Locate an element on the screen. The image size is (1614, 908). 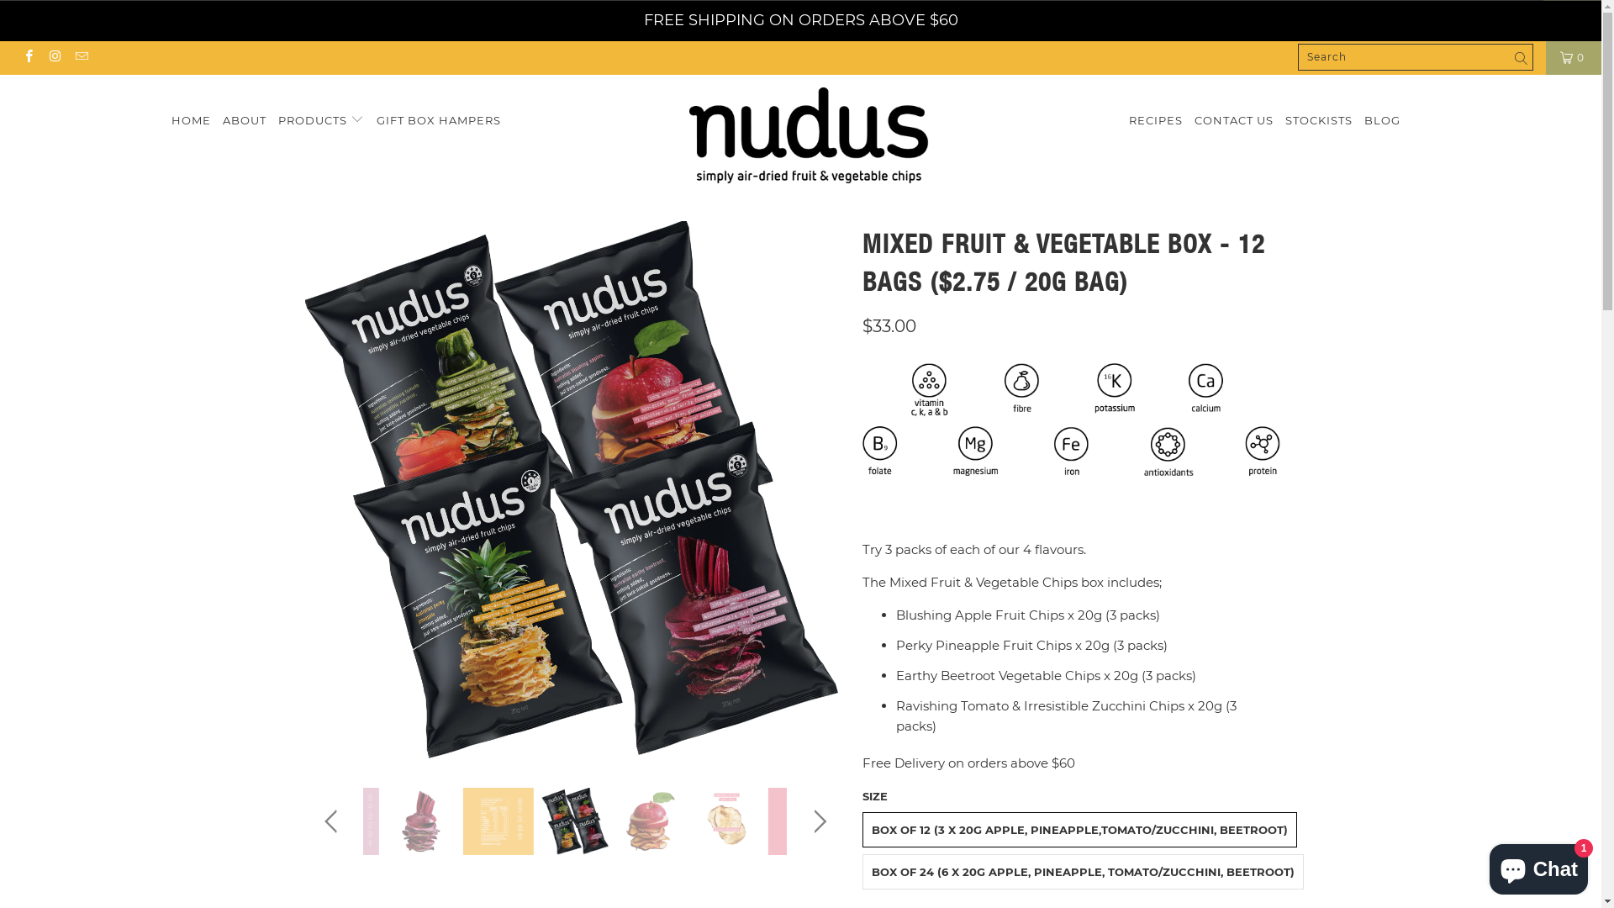
BLOG is located at coordinates (1382, 121).